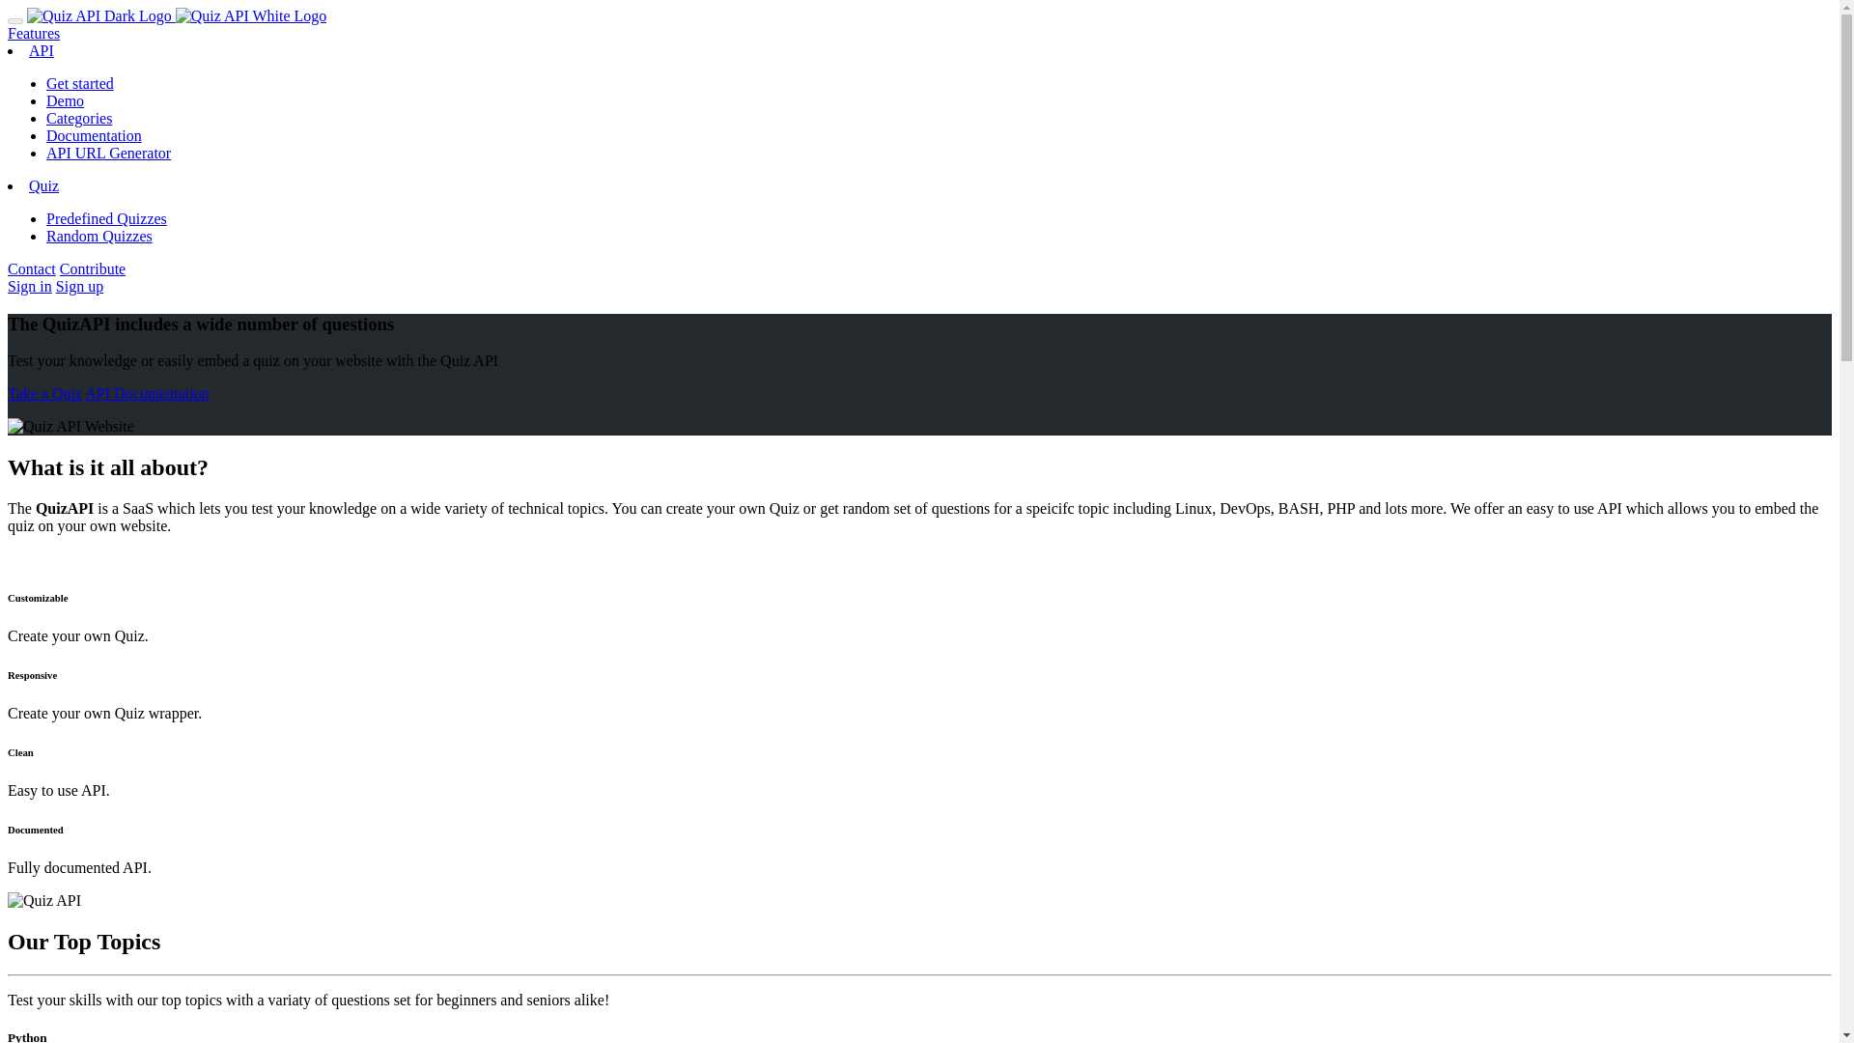  Describe the element at coordinates (95, 135) in the screenshot. I see `Documentation` at that location.